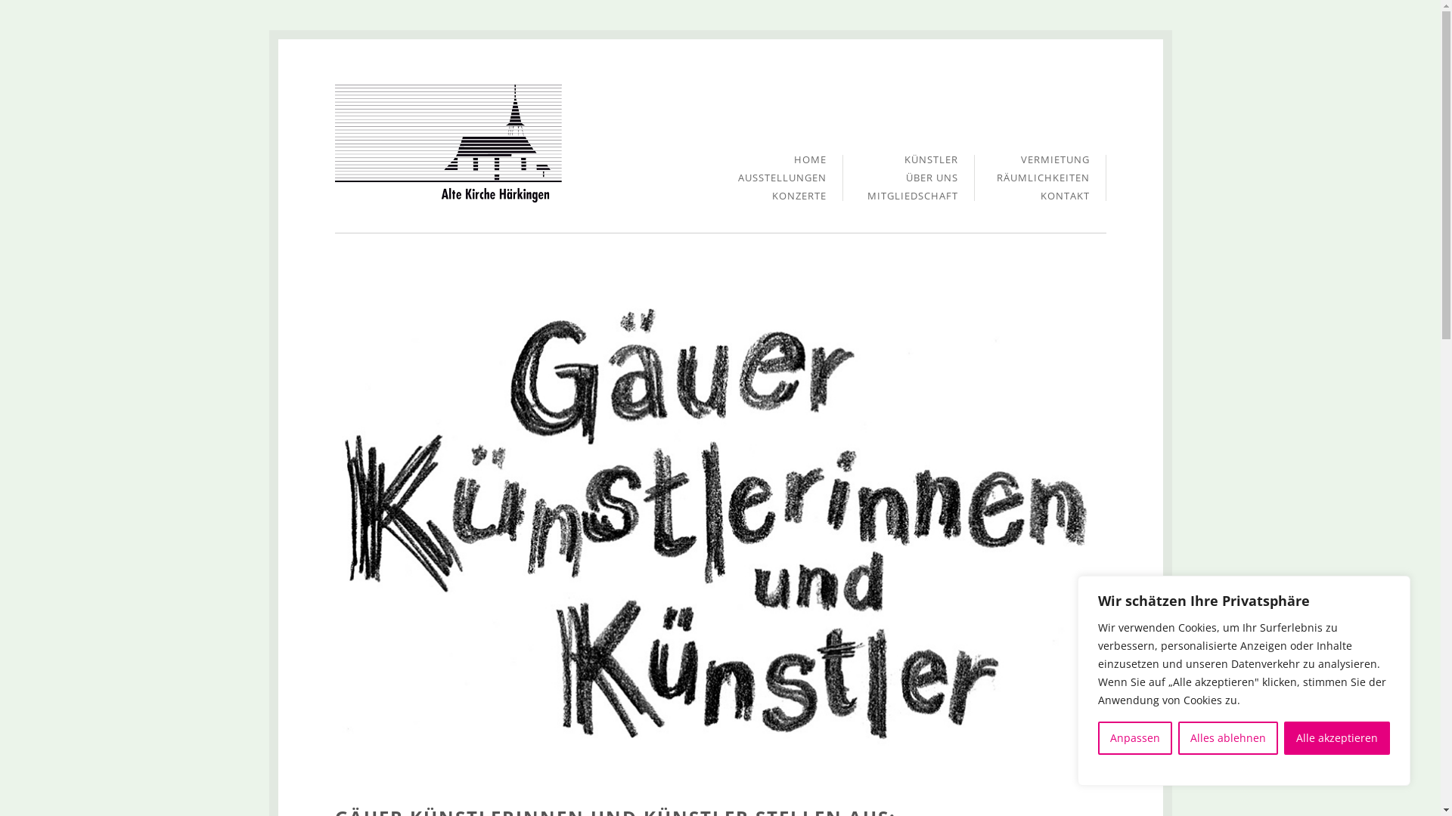  I want to click on AUSSTELLUNGEN, so click(782, 182).